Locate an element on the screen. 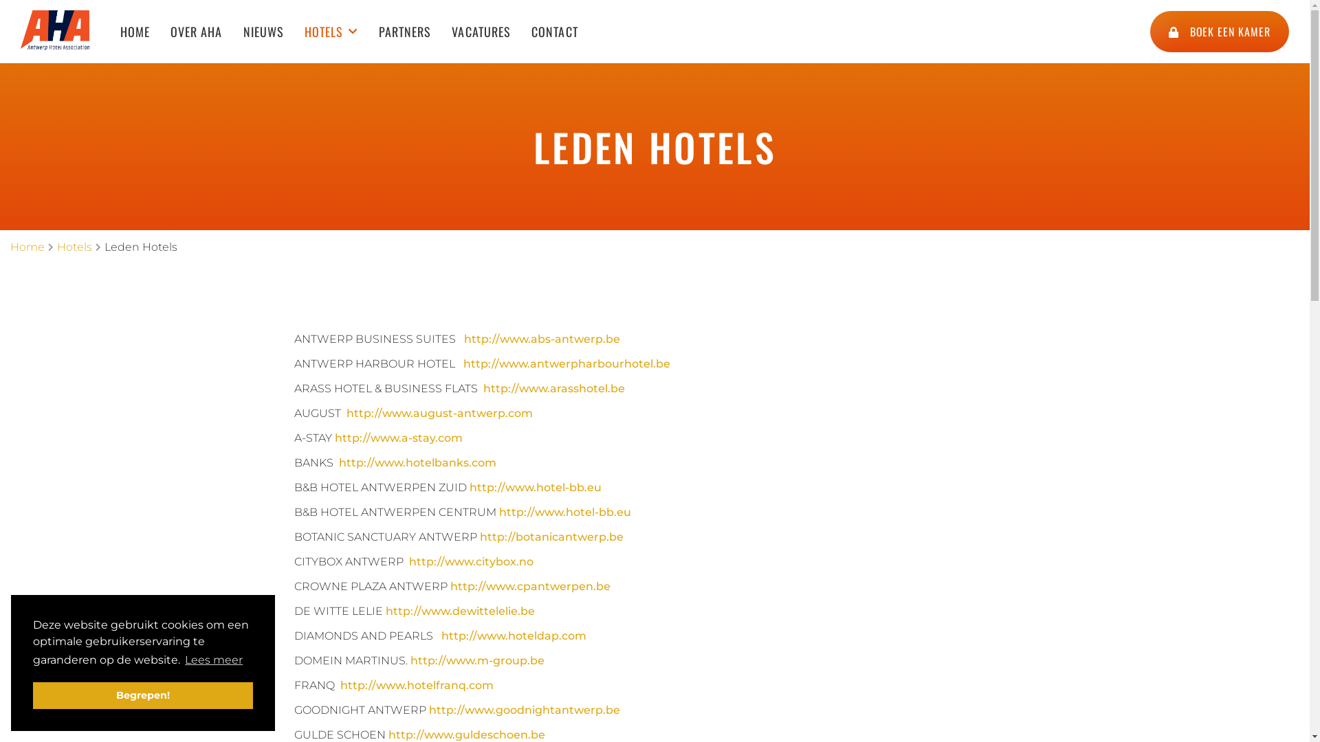 The image size is (1320, 742). http://www.cpantwerpen.be is located at coordinates (529, 587).